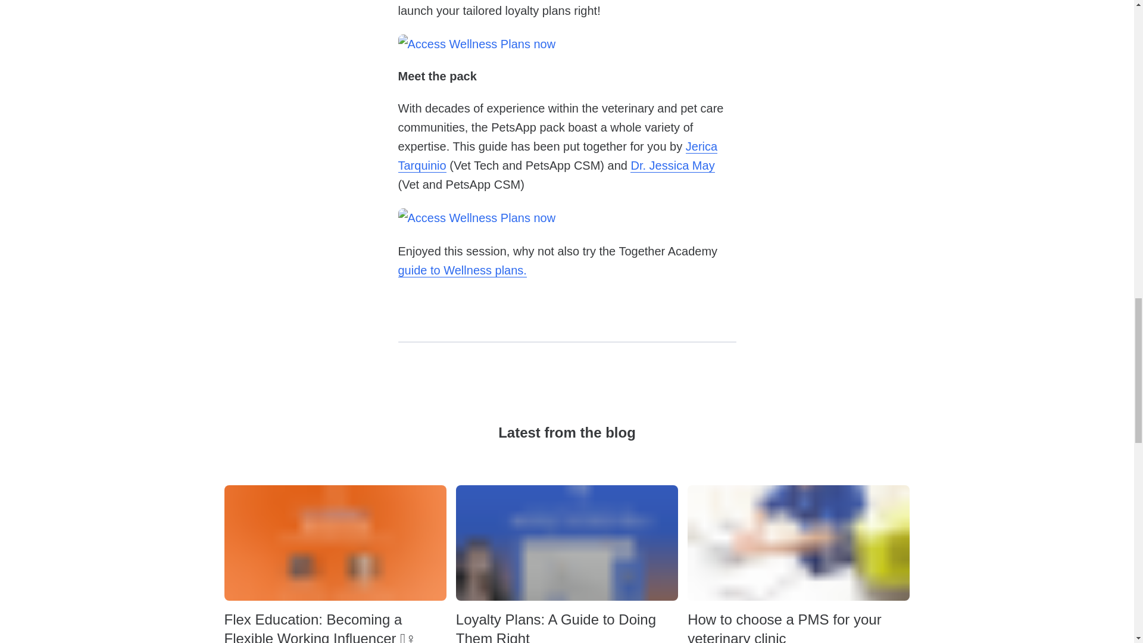 This screenshot has width=1143, height=643. What do you see at coordinates (673, 166) in the screenshot?
I see `Dr. Jessica May` at bounding box center [673, 166].